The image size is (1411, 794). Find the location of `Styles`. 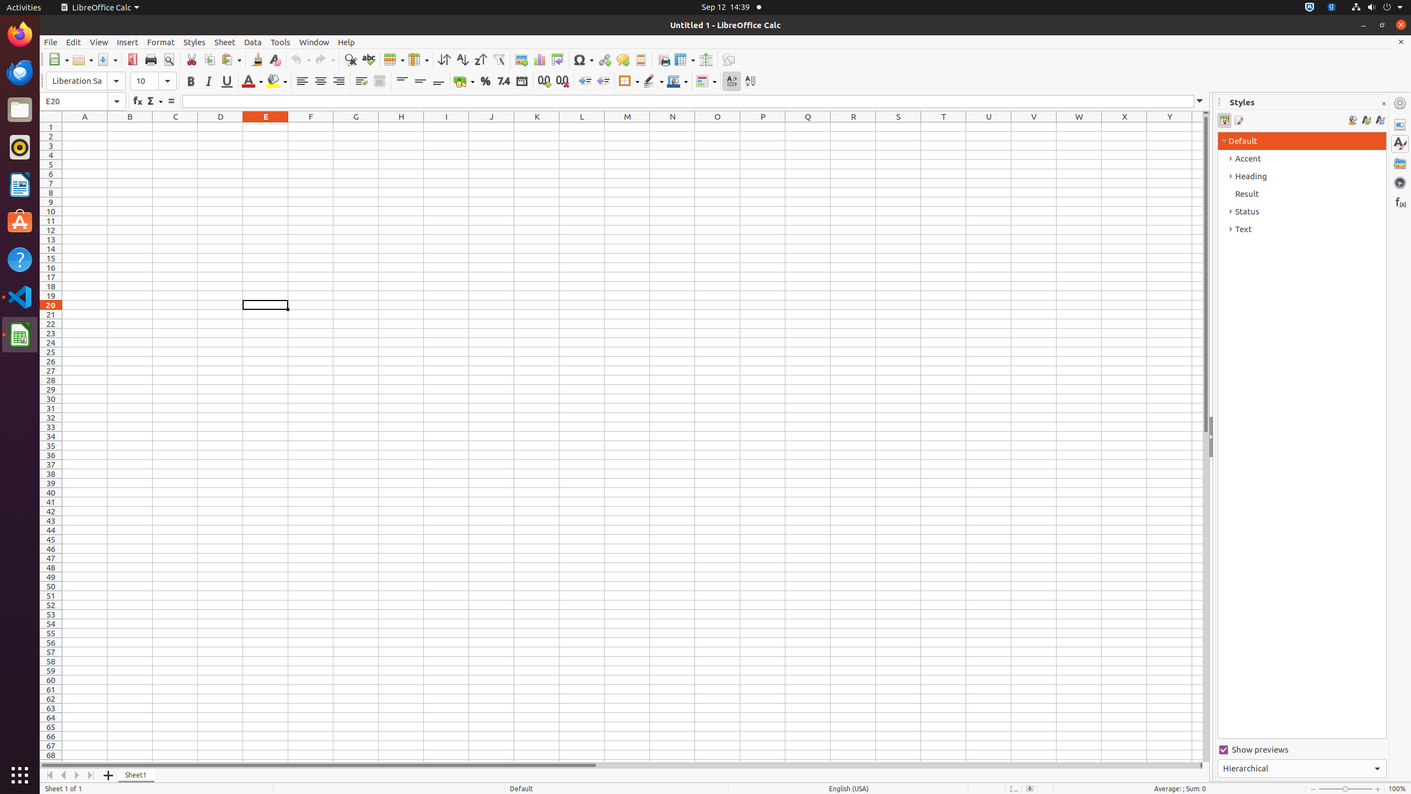

Styles is located at coordinates (195, 42).